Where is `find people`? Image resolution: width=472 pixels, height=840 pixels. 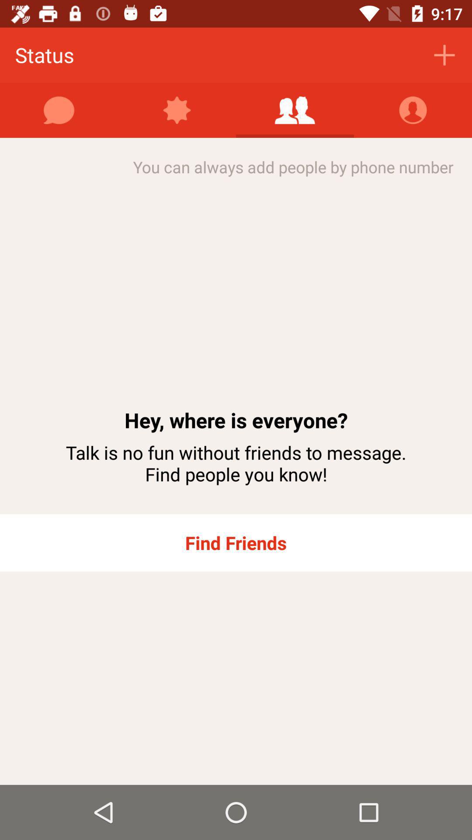 find people is located at coordinates (295, 110).